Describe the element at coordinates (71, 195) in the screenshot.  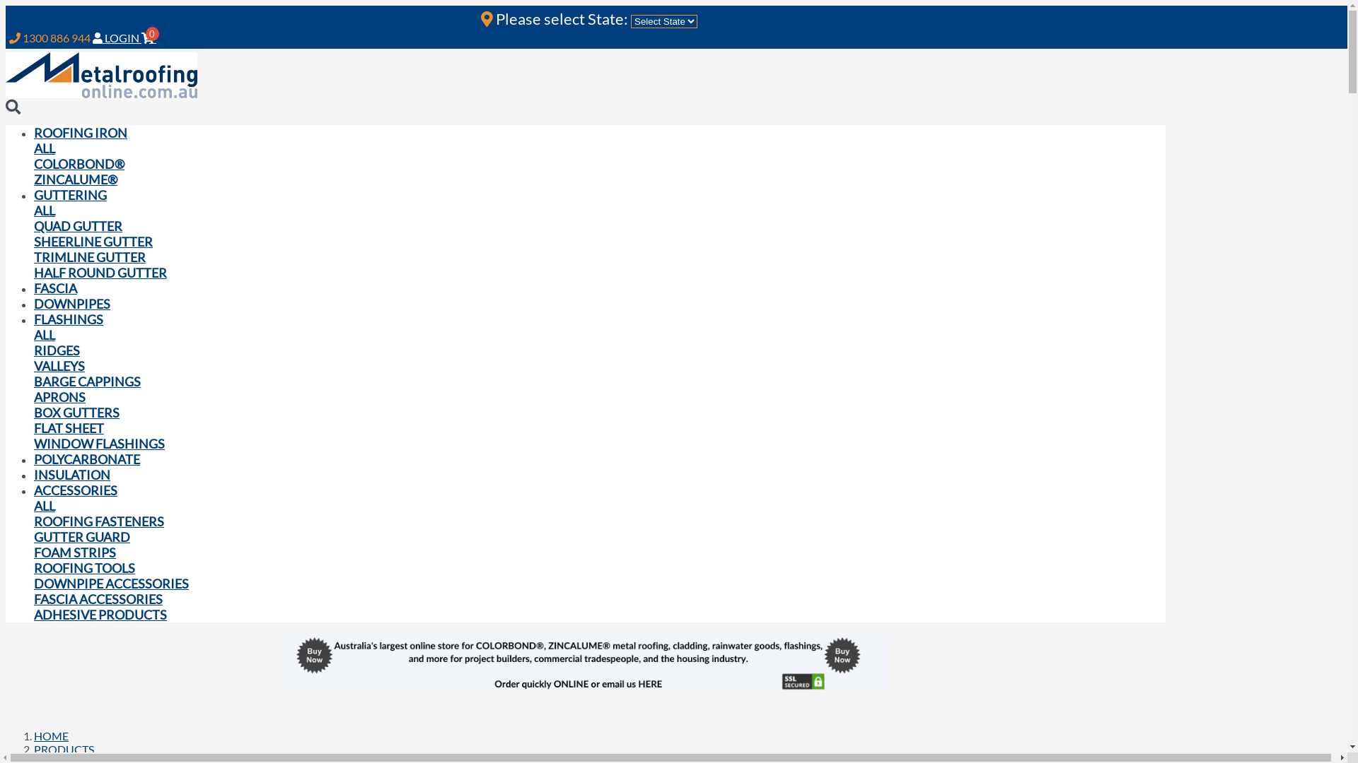
I see `GUTTERING` at that location.